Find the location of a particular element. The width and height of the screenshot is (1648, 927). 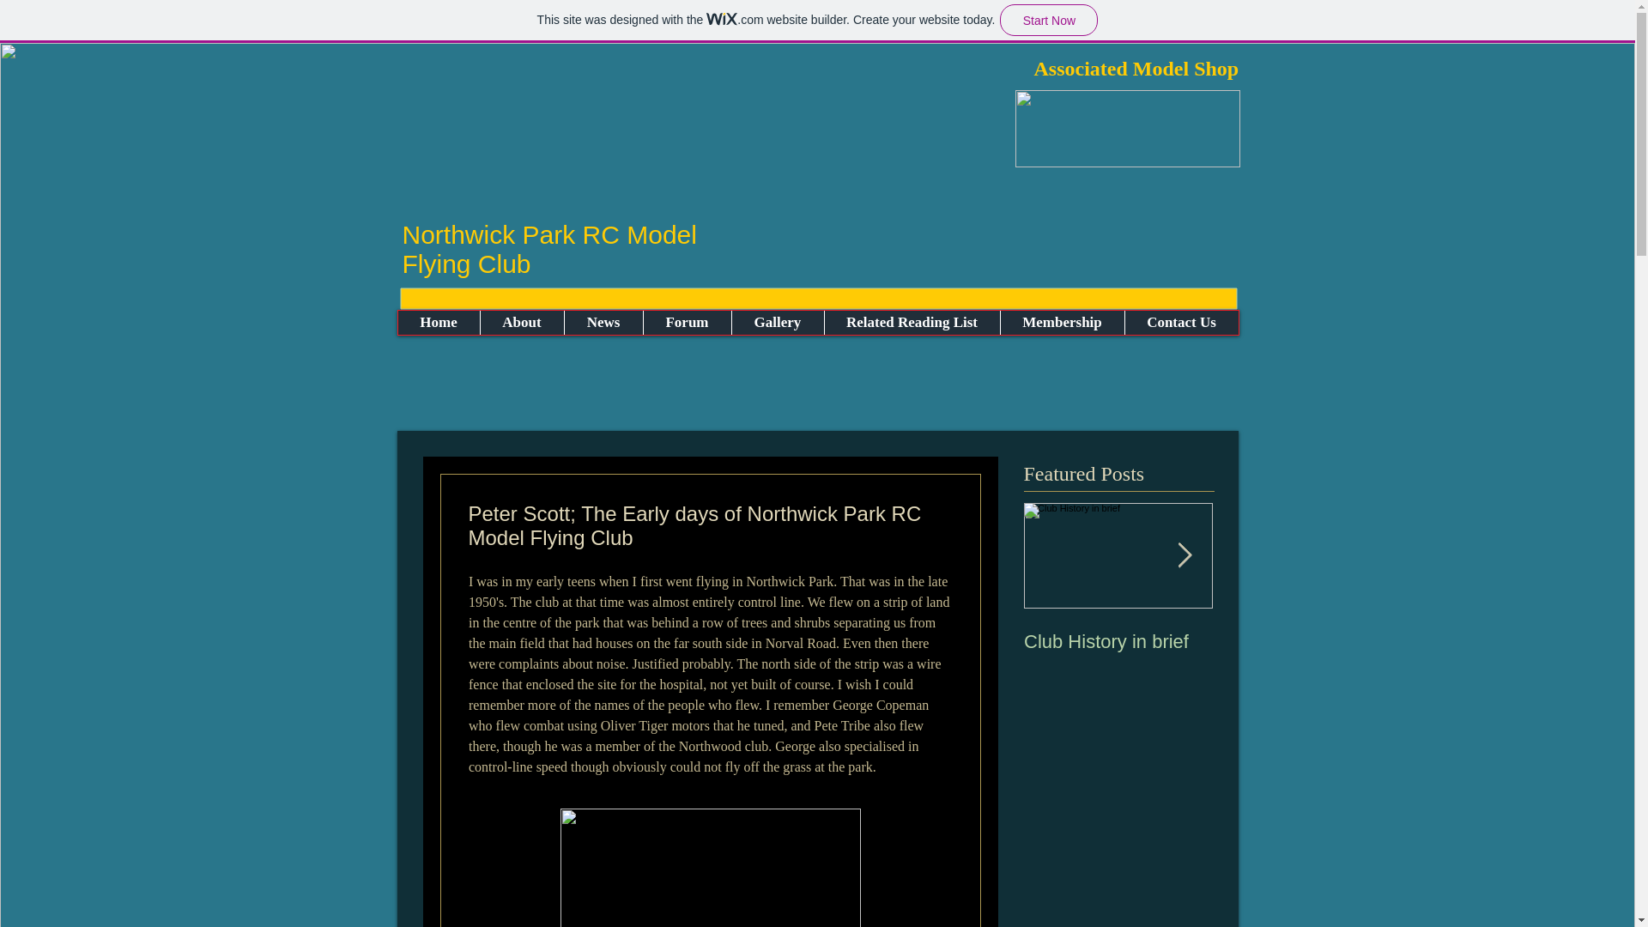

About is located at coordinates (521, 322).